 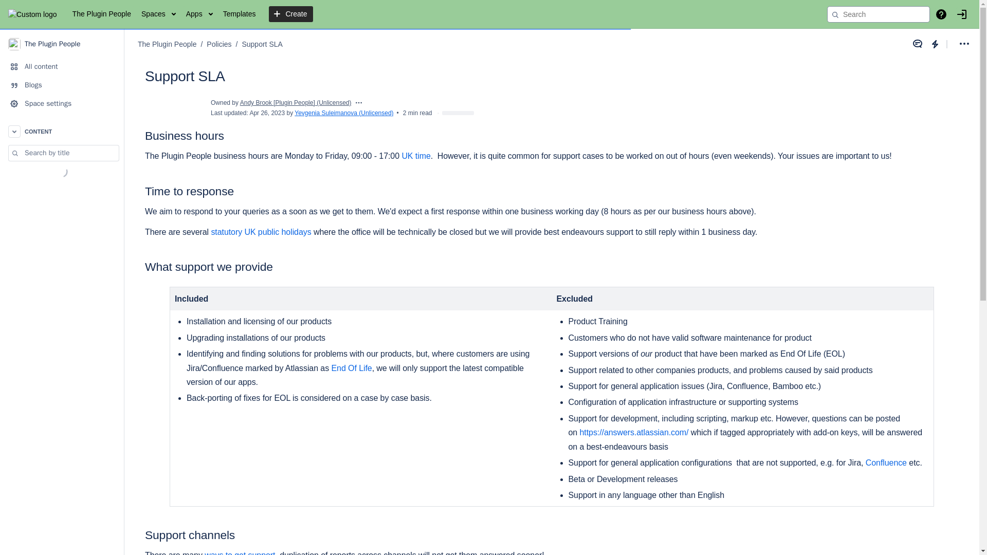 What do you see at coordinates (261, 232) in the screenshot?
I see `statutory UK public holidays` at bounding box center [261, 232].